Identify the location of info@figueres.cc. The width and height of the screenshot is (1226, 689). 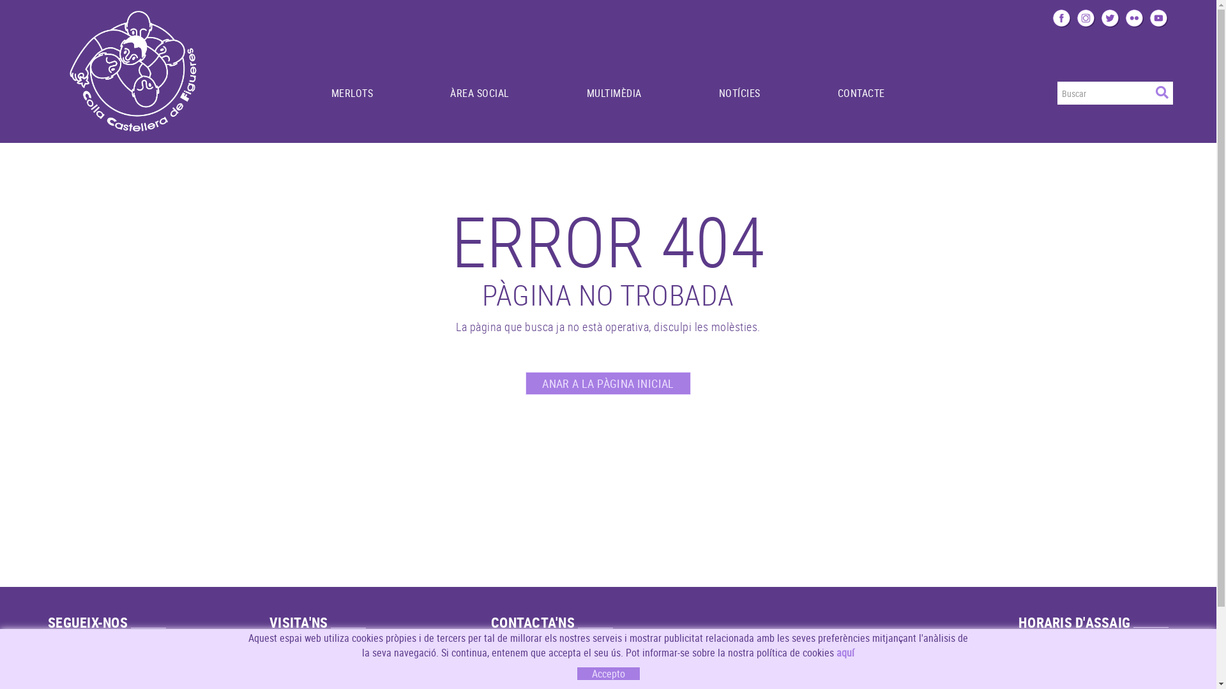
(531, 662).